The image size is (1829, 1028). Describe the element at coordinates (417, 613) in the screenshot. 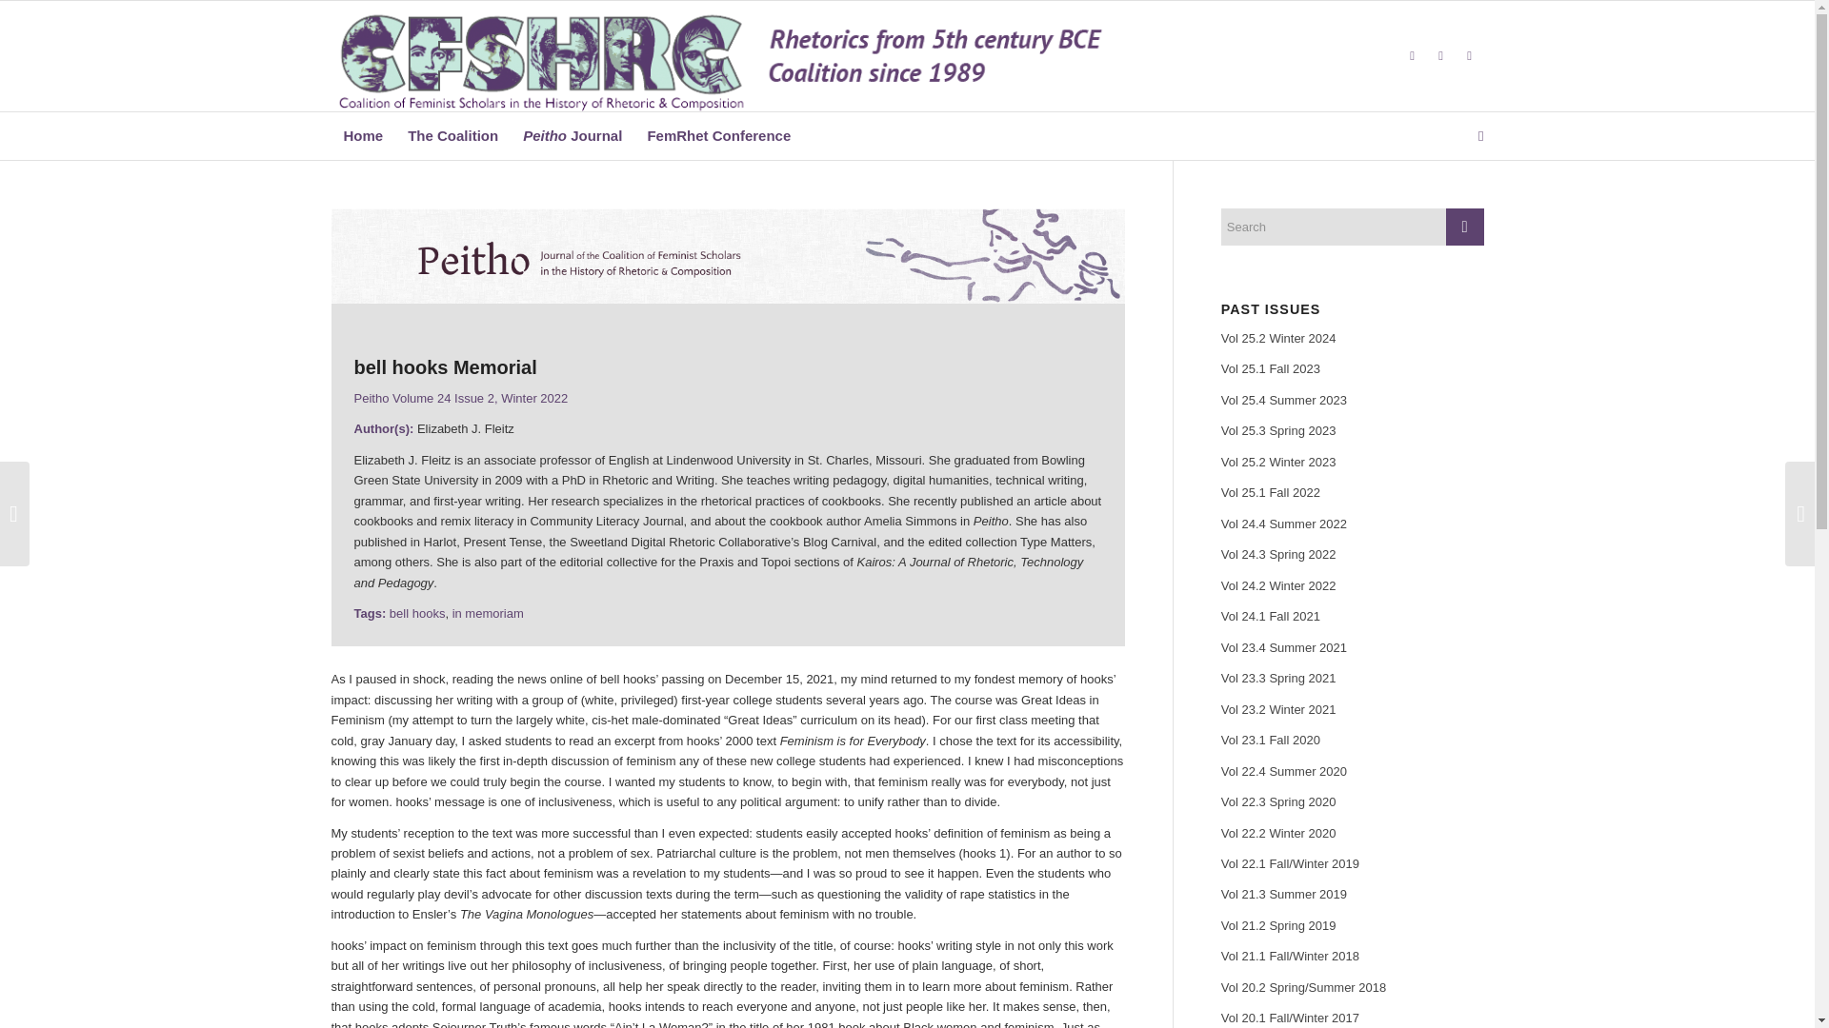

I see `bell hooks` at that location.